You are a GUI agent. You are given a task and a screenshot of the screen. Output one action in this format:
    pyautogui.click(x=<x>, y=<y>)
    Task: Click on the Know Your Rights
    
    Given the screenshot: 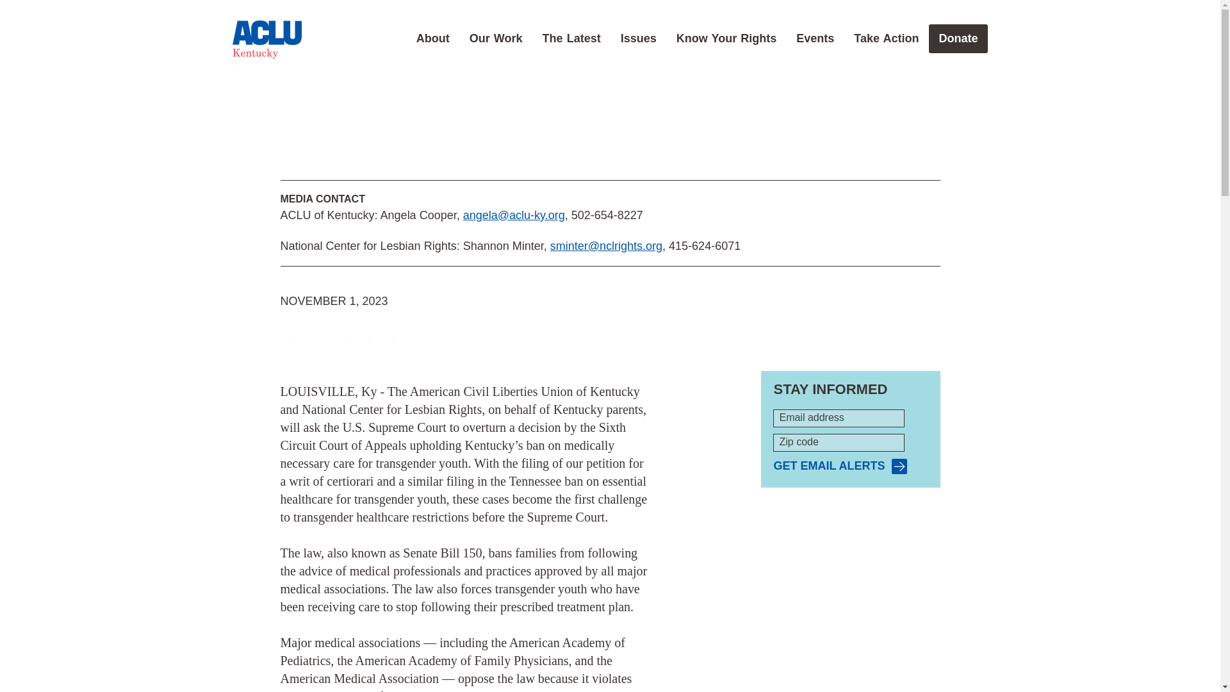 What is the action you would take?
    pyautogui.click(x=726, y=38)
    